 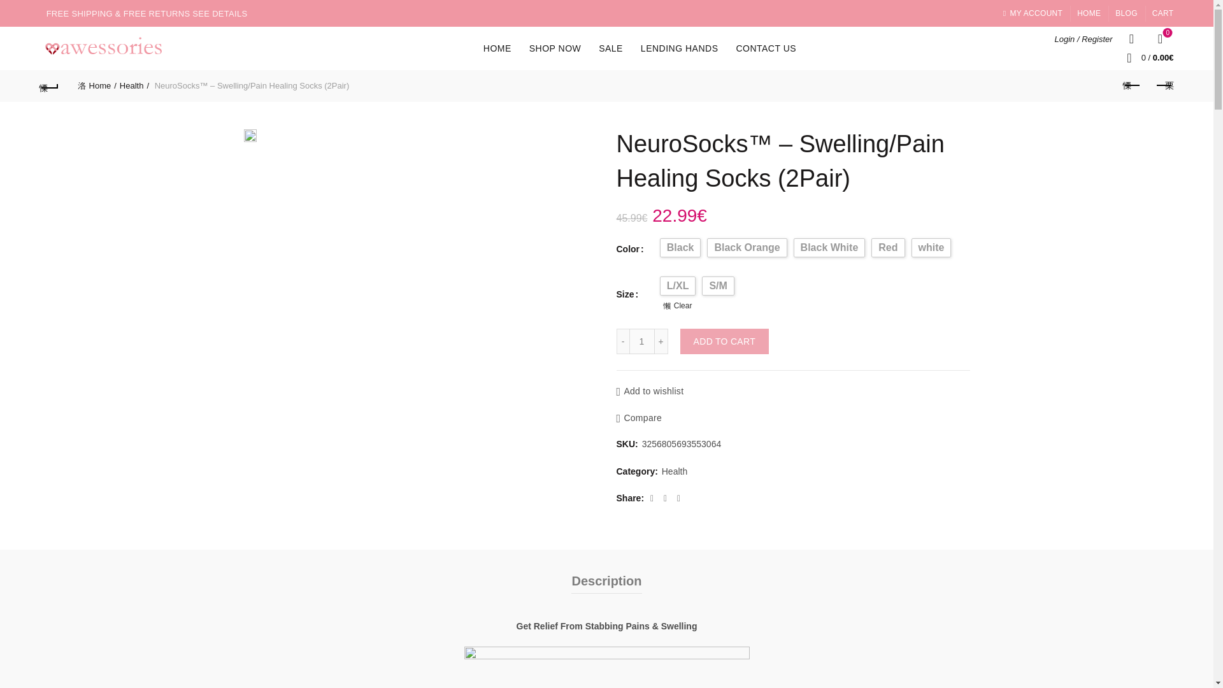 I want to click on Next product, so click(x=1164, y=85).